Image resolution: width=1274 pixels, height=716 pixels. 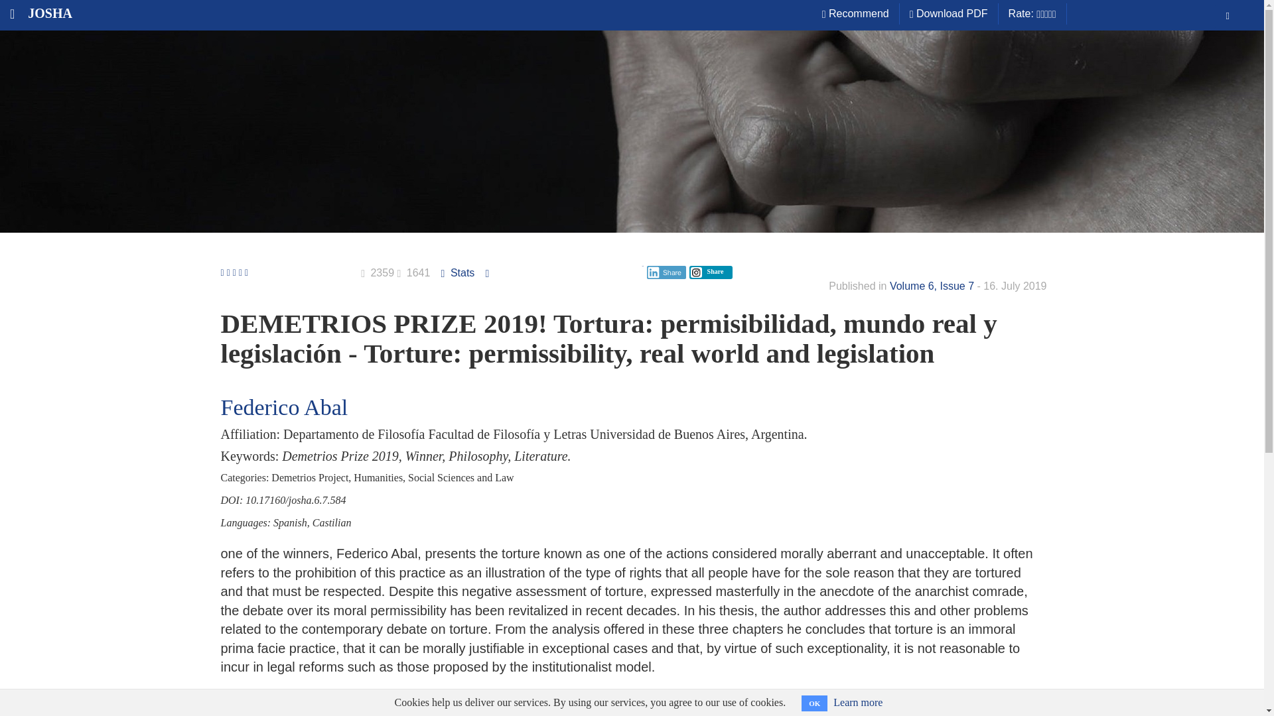 I want to click on Download PDF, so click(x=500, y=713).